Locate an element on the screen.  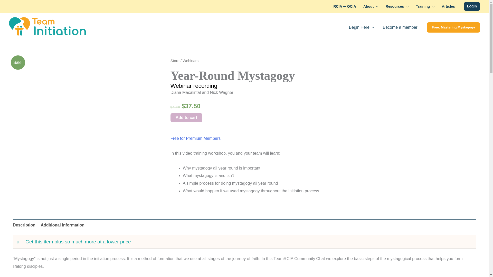
Login is located at coordinates (472, 6).